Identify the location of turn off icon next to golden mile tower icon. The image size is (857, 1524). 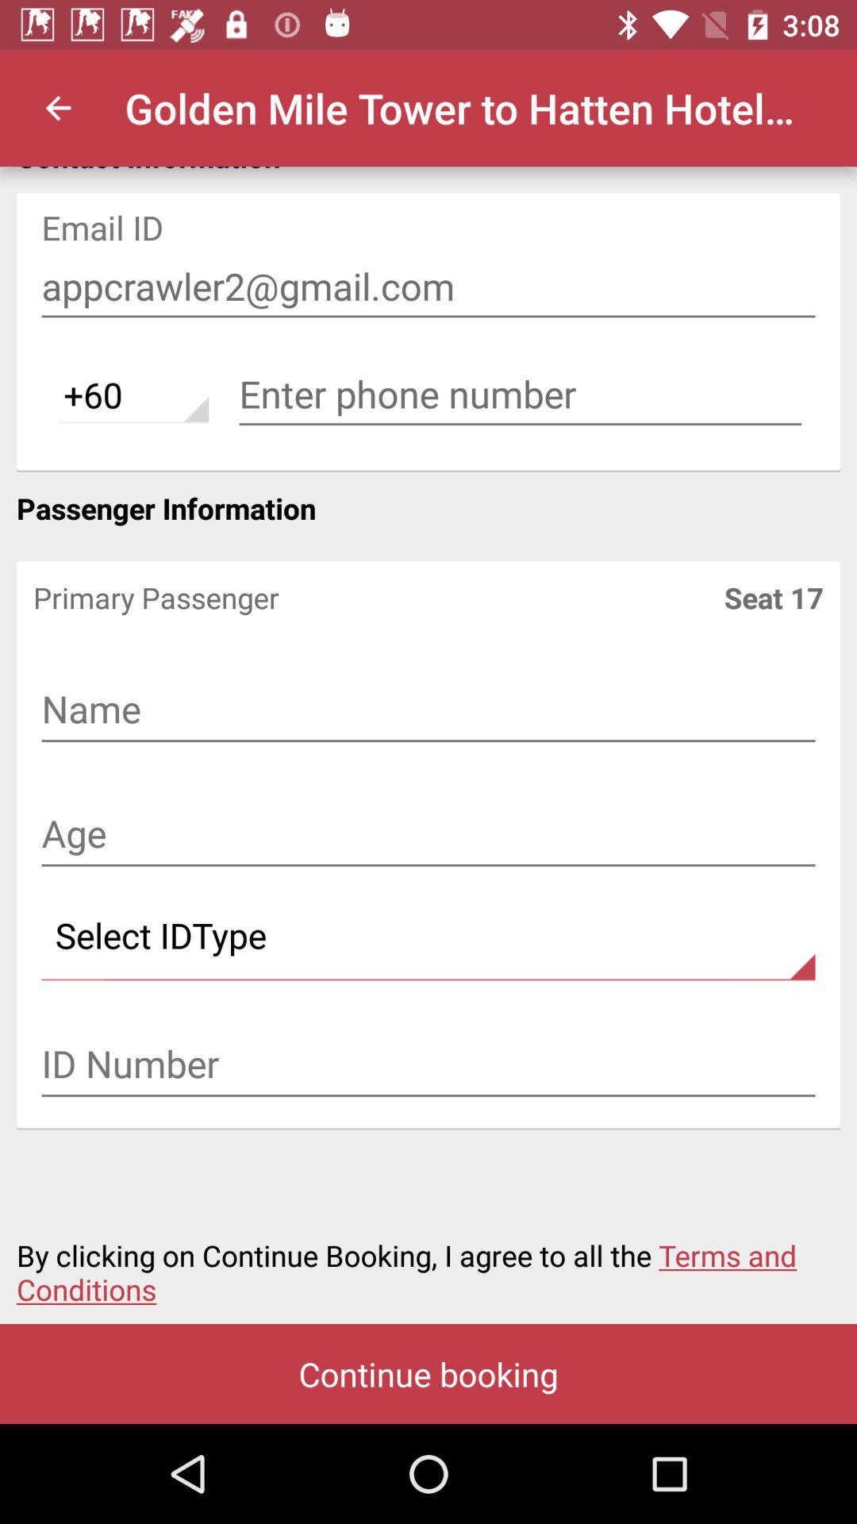
(58, 108).